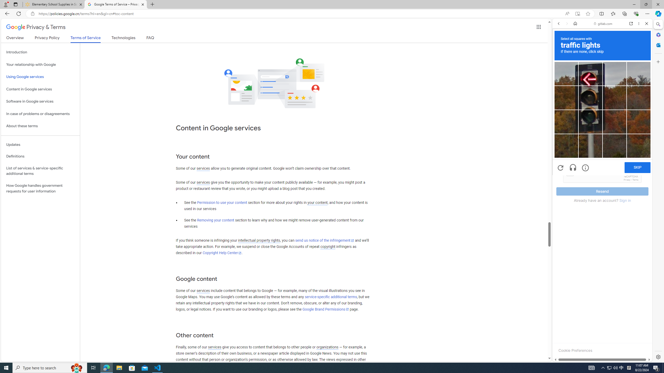  What do you see at coordinates (560, 59) in the screenshot?
I see `ALL  ` at bounding box center [560, 59].